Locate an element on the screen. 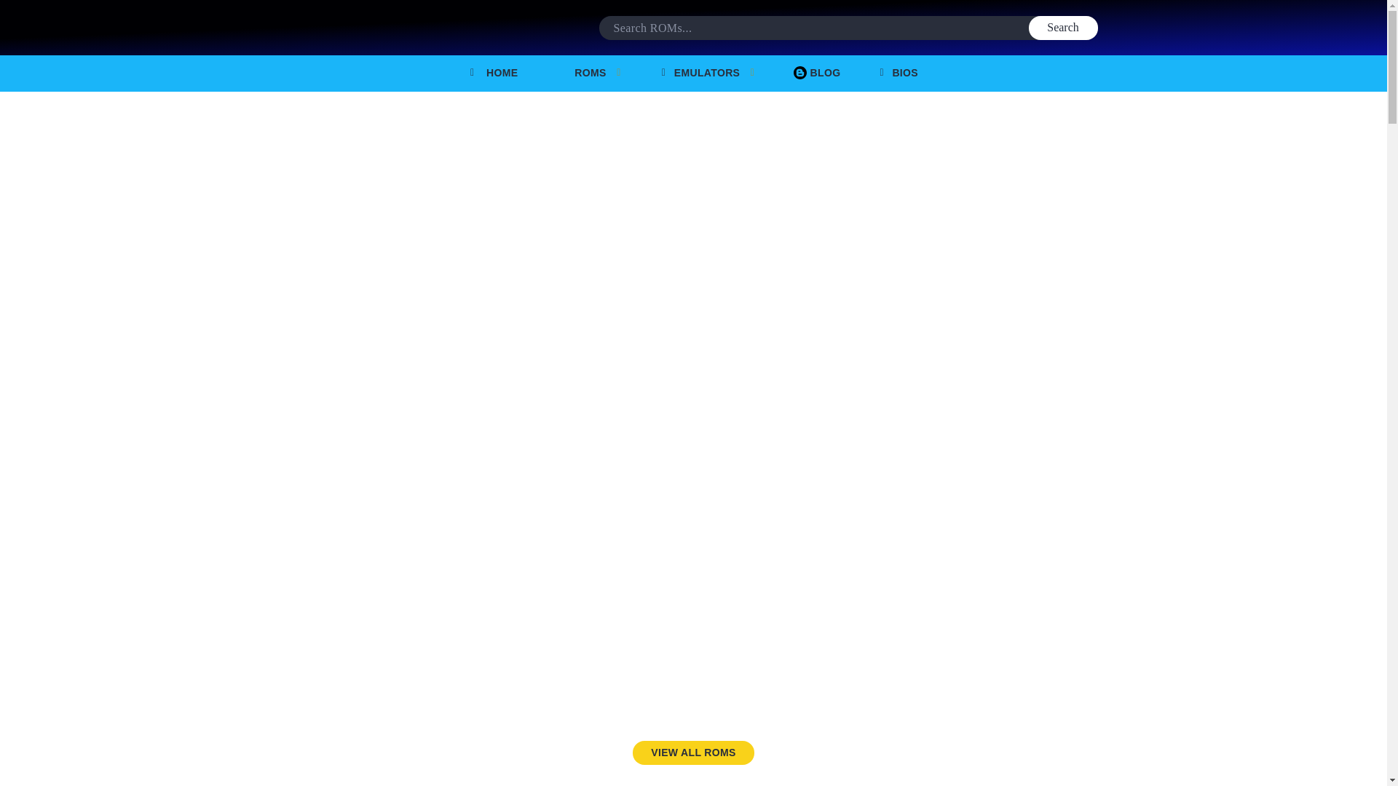  BLOG is located at coordinates (817, 73).